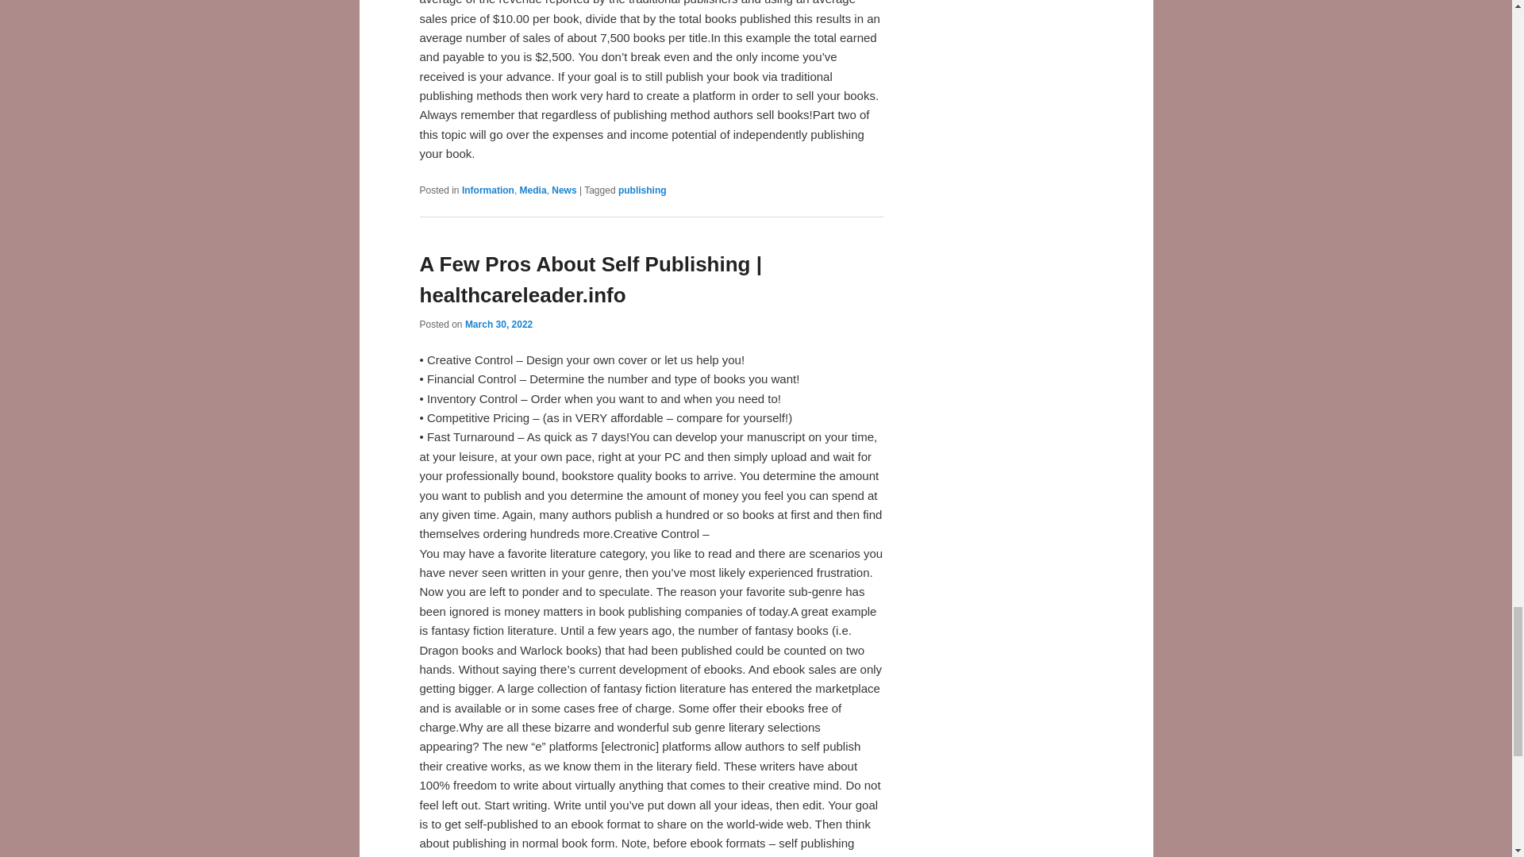  Describe the element at coordinates (564, 190) in the screenshot. I see `News` at that location.